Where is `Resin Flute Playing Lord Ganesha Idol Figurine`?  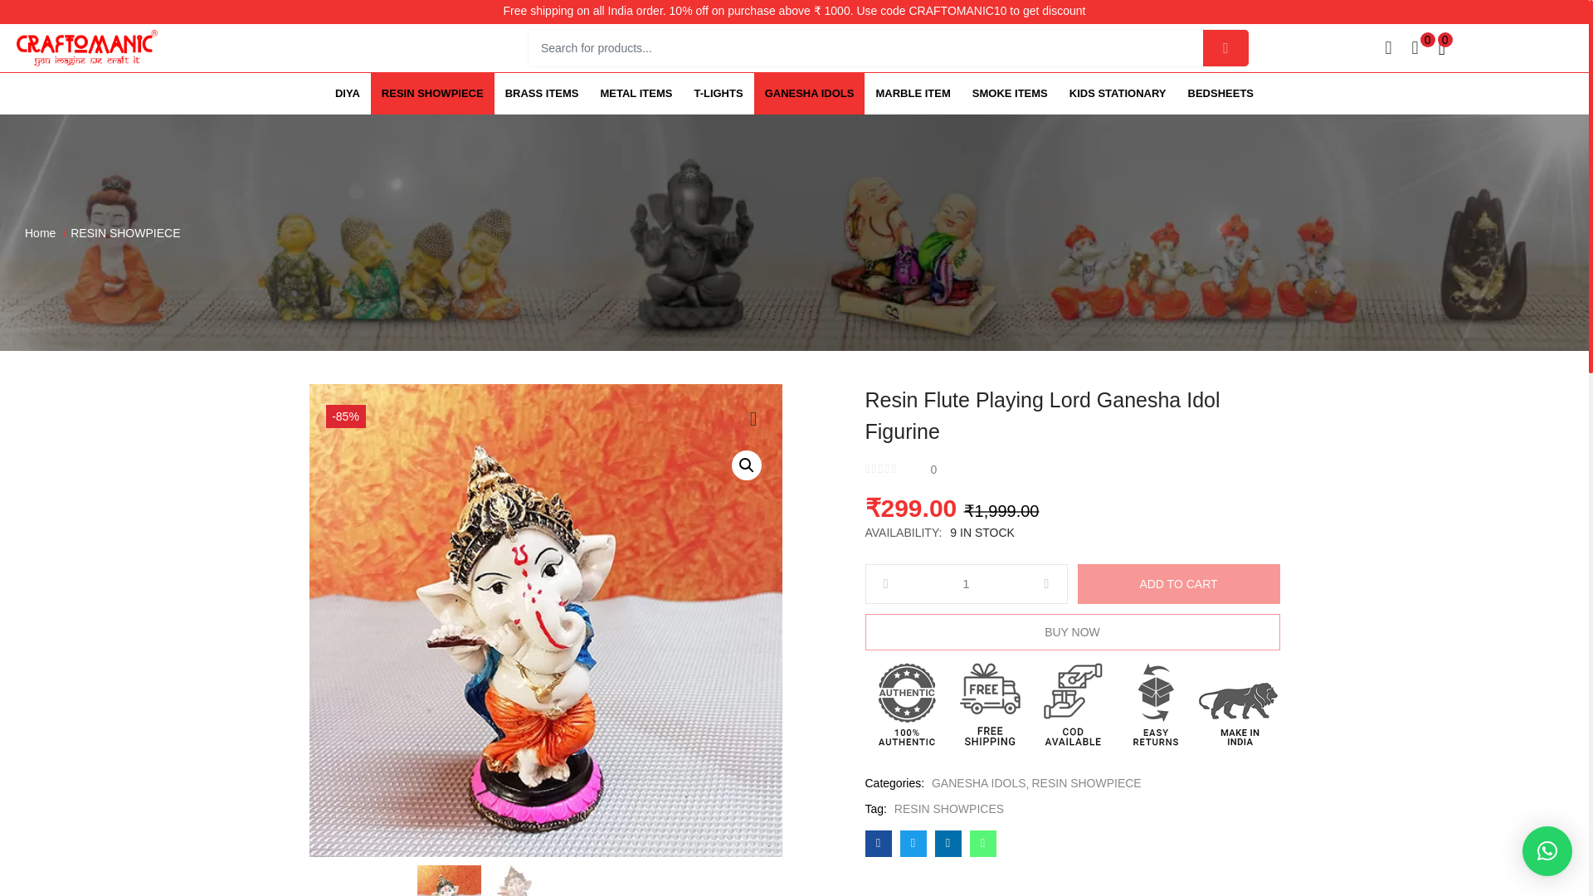
Resin Flute Playing Lord Ganesha Idol Figurine is located at coordinates (878, 843).